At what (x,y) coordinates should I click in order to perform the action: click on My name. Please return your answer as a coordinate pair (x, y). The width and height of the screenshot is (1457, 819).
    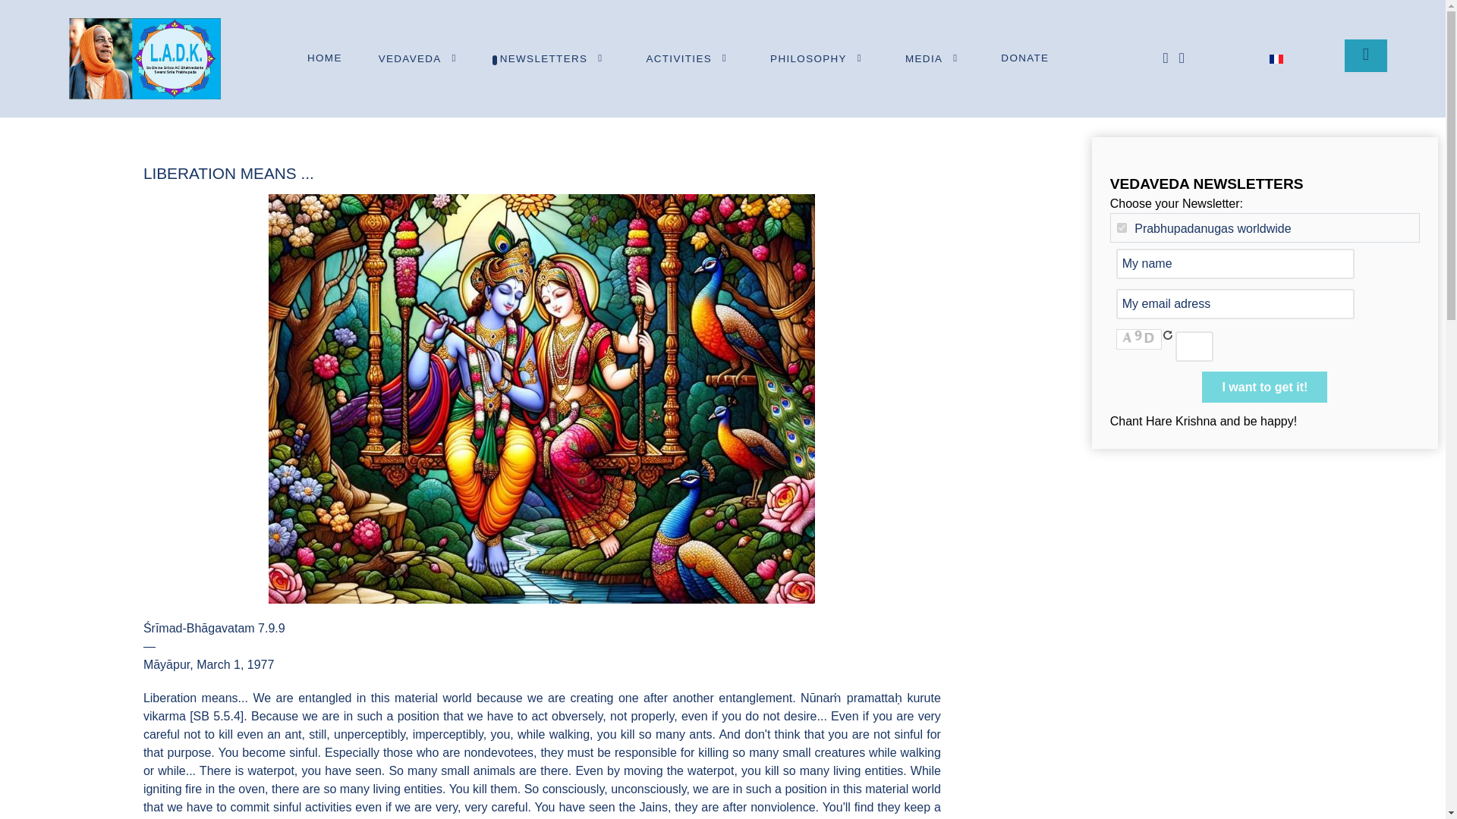
    Looking at the image, I should click on (1235, 264).